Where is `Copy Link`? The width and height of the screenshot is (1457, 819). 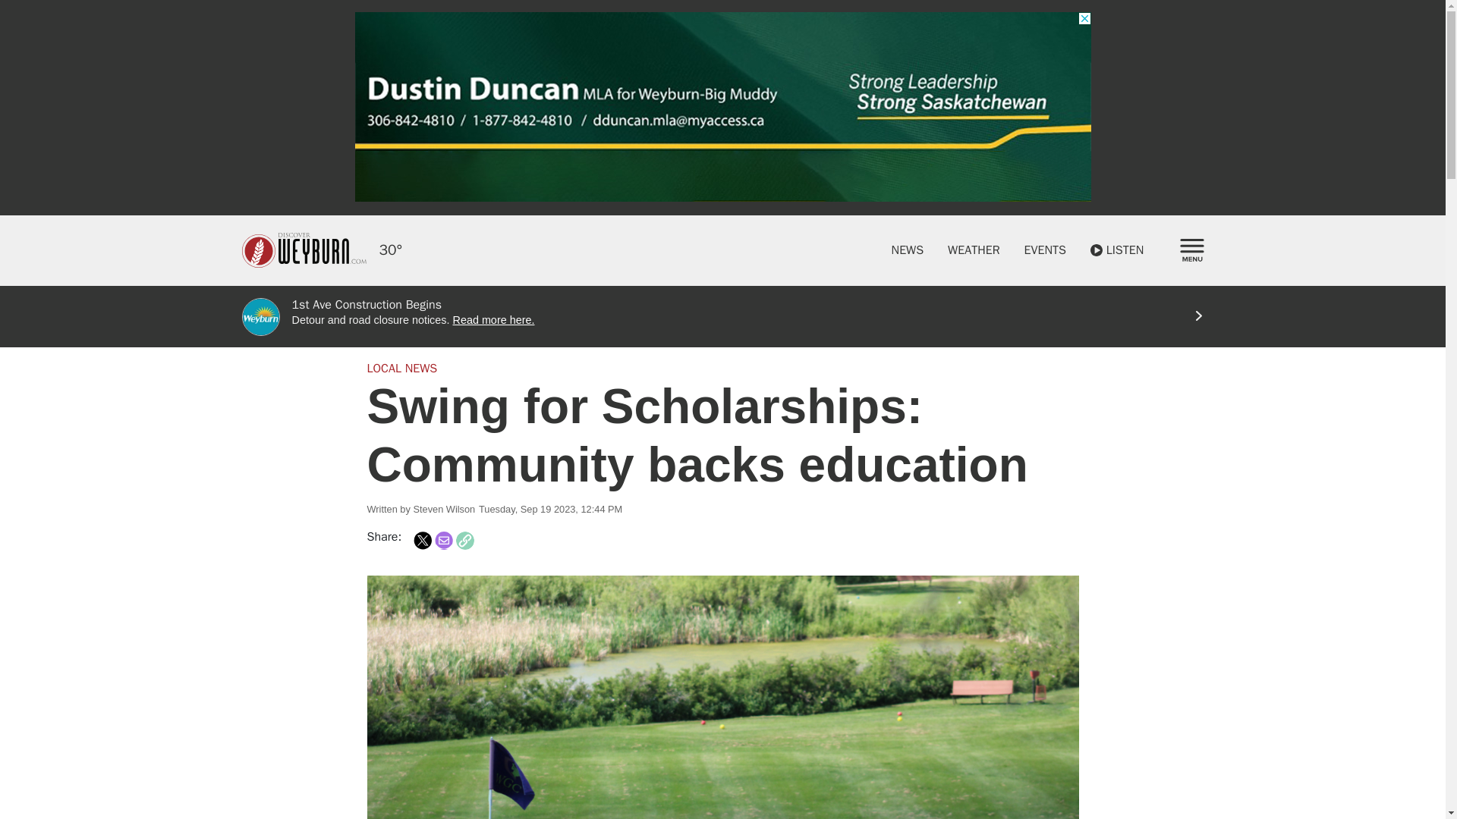 Copy Link is located at coordinates (464, 540).